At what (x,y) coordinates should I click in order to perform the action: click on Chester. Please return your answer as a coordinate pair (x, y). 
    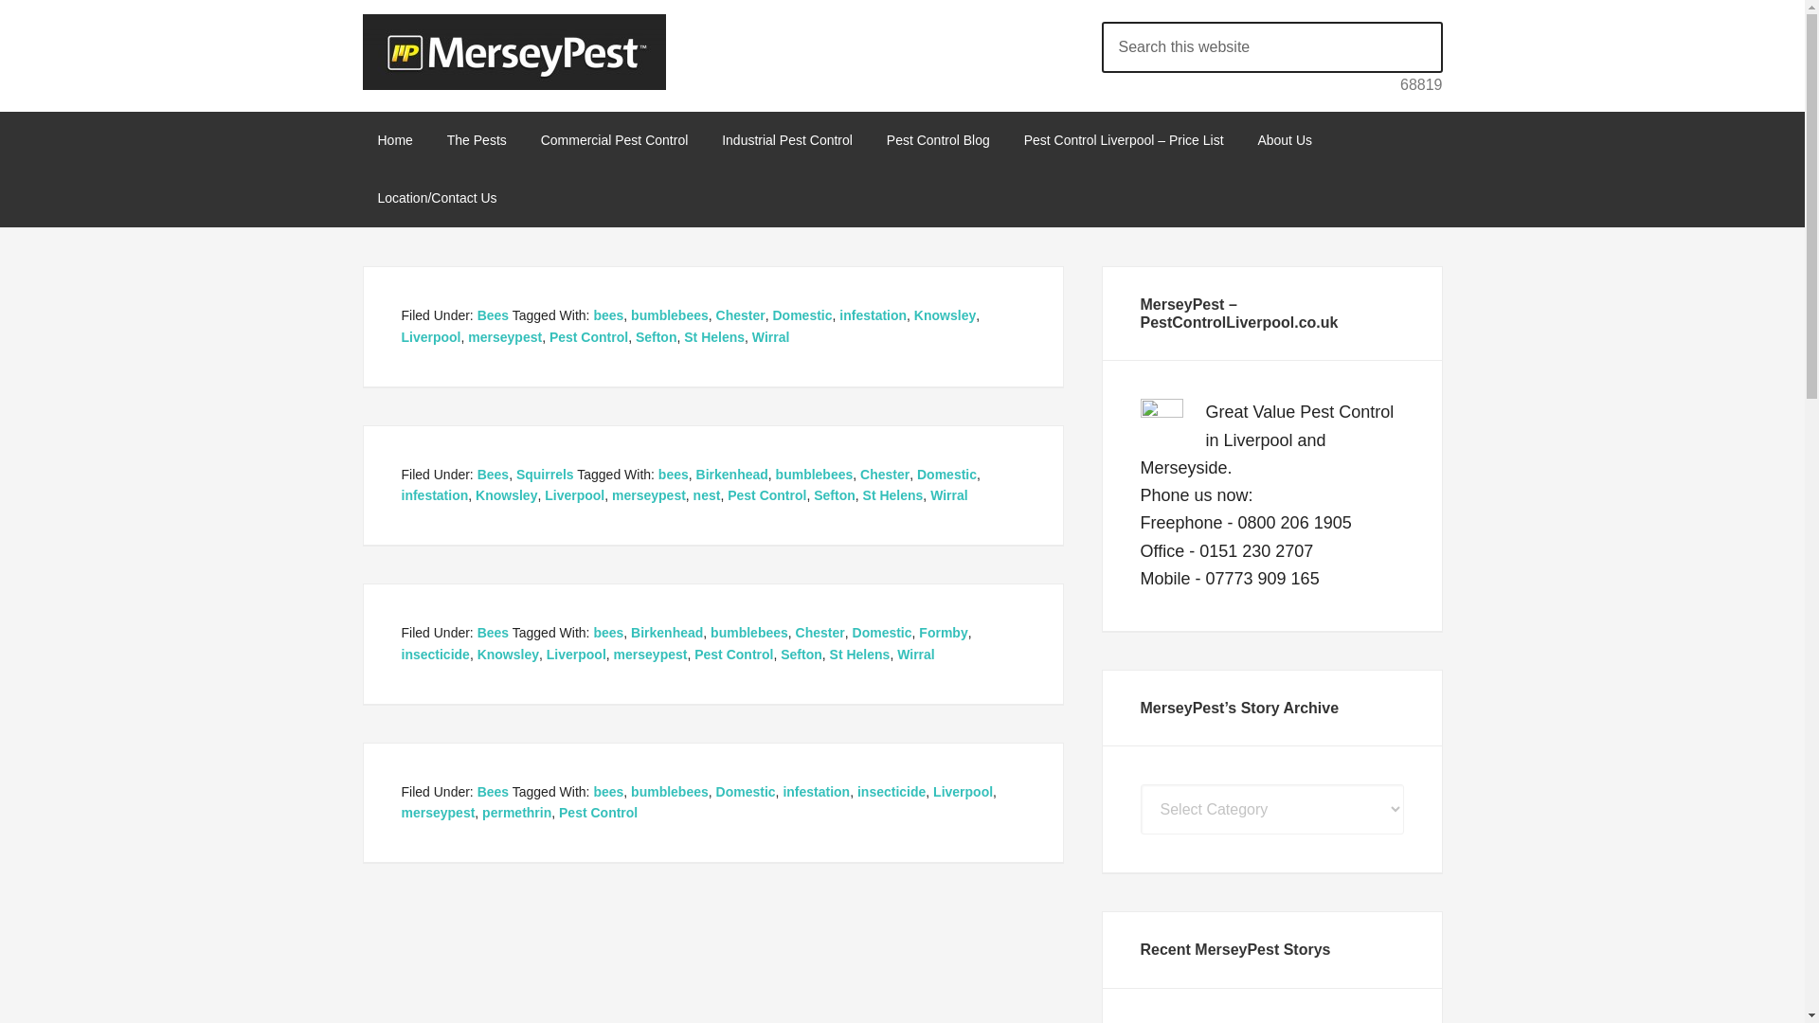
    Looking at the image, I should click on (741, 315).